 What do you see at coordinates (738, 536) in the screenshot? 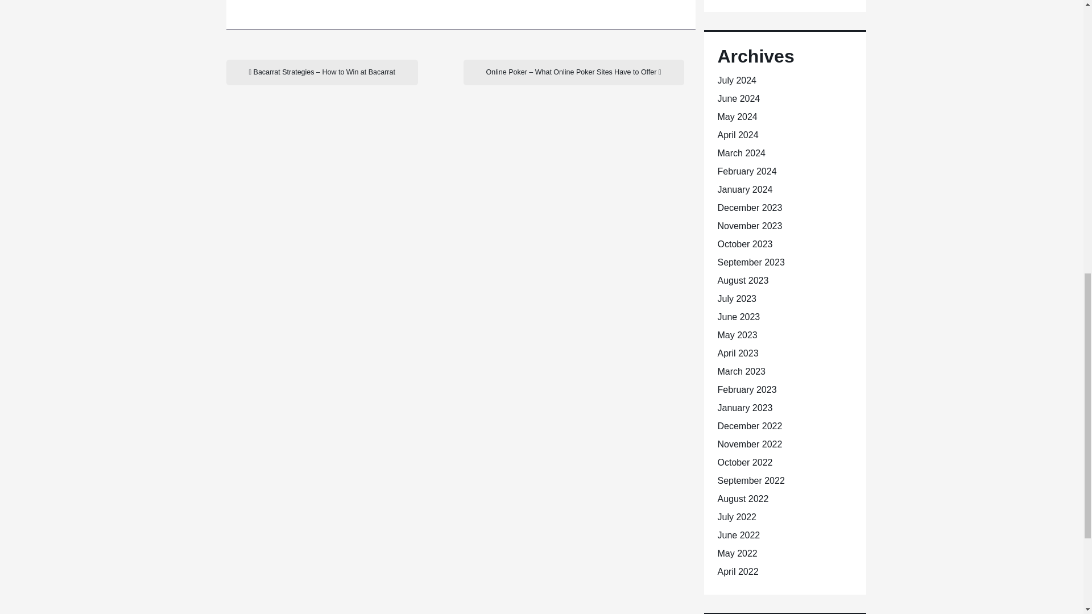
I see `June 2022` at bounding box center [738, 536].